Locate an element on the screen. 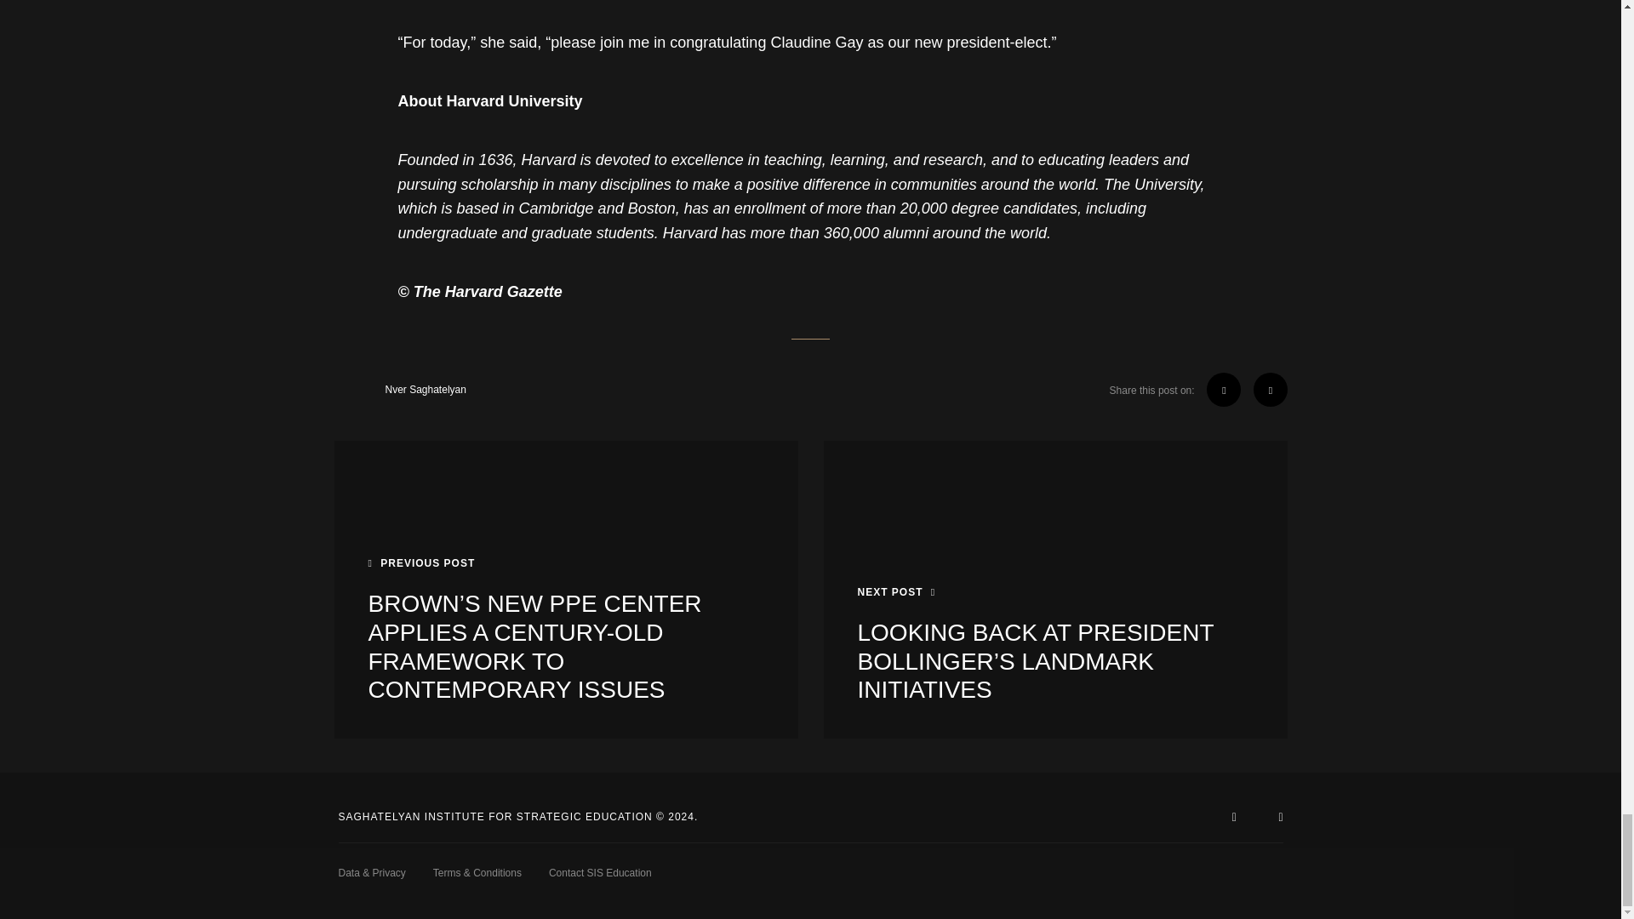  Contact SIS Education is located at coordinates (594, 873).